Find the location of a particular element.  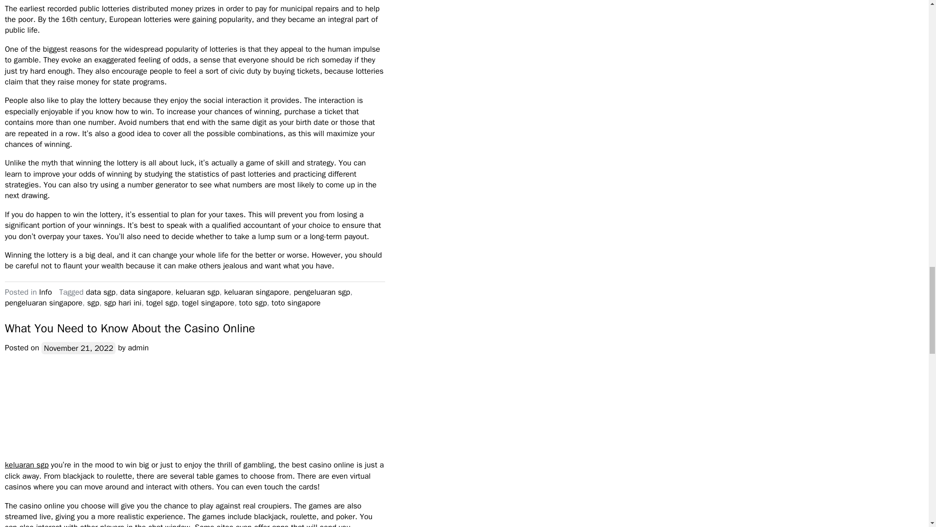

togel sgp is located at coordinates (162, 303).